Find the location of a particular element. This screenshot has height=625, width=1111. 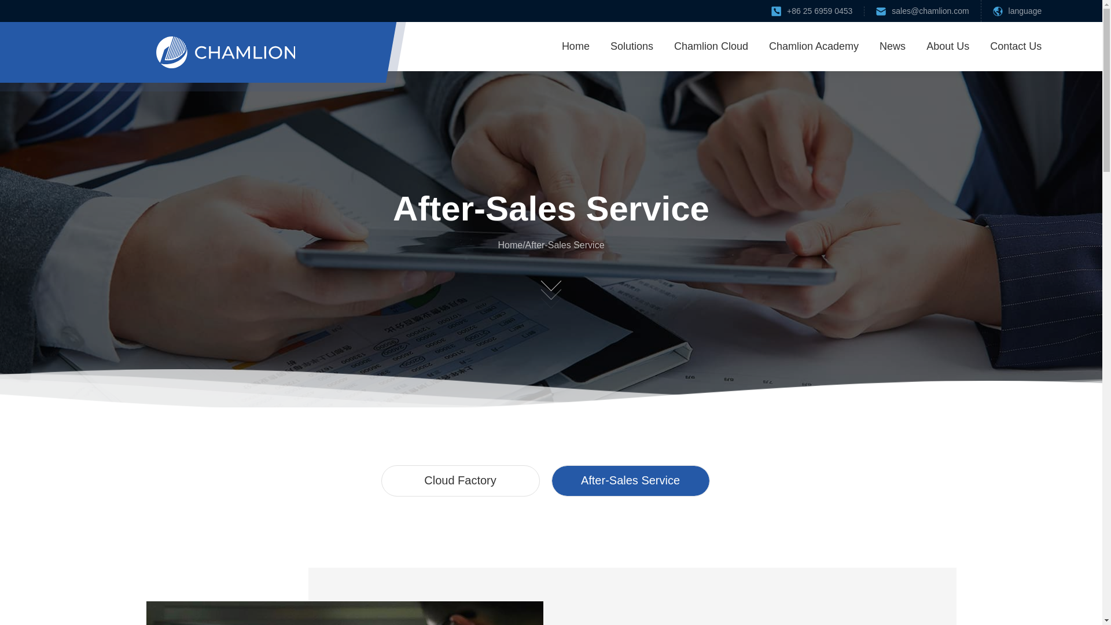

Chamlion Cloud is located at coordinates (711, 46).